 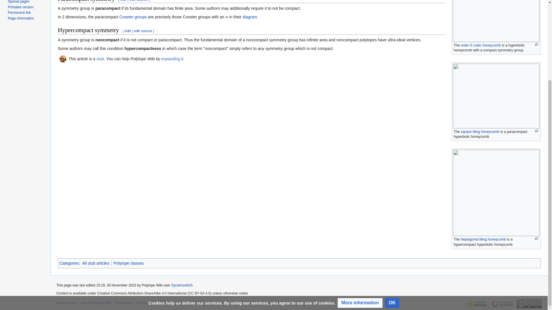 I want to click on Heptagonal tiling honeycomb, so click(x=484, y=239).